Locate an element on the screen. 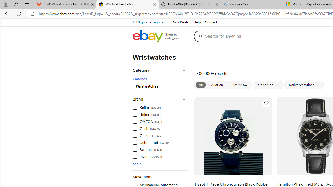  Condition is located at coordinates (268, 85).